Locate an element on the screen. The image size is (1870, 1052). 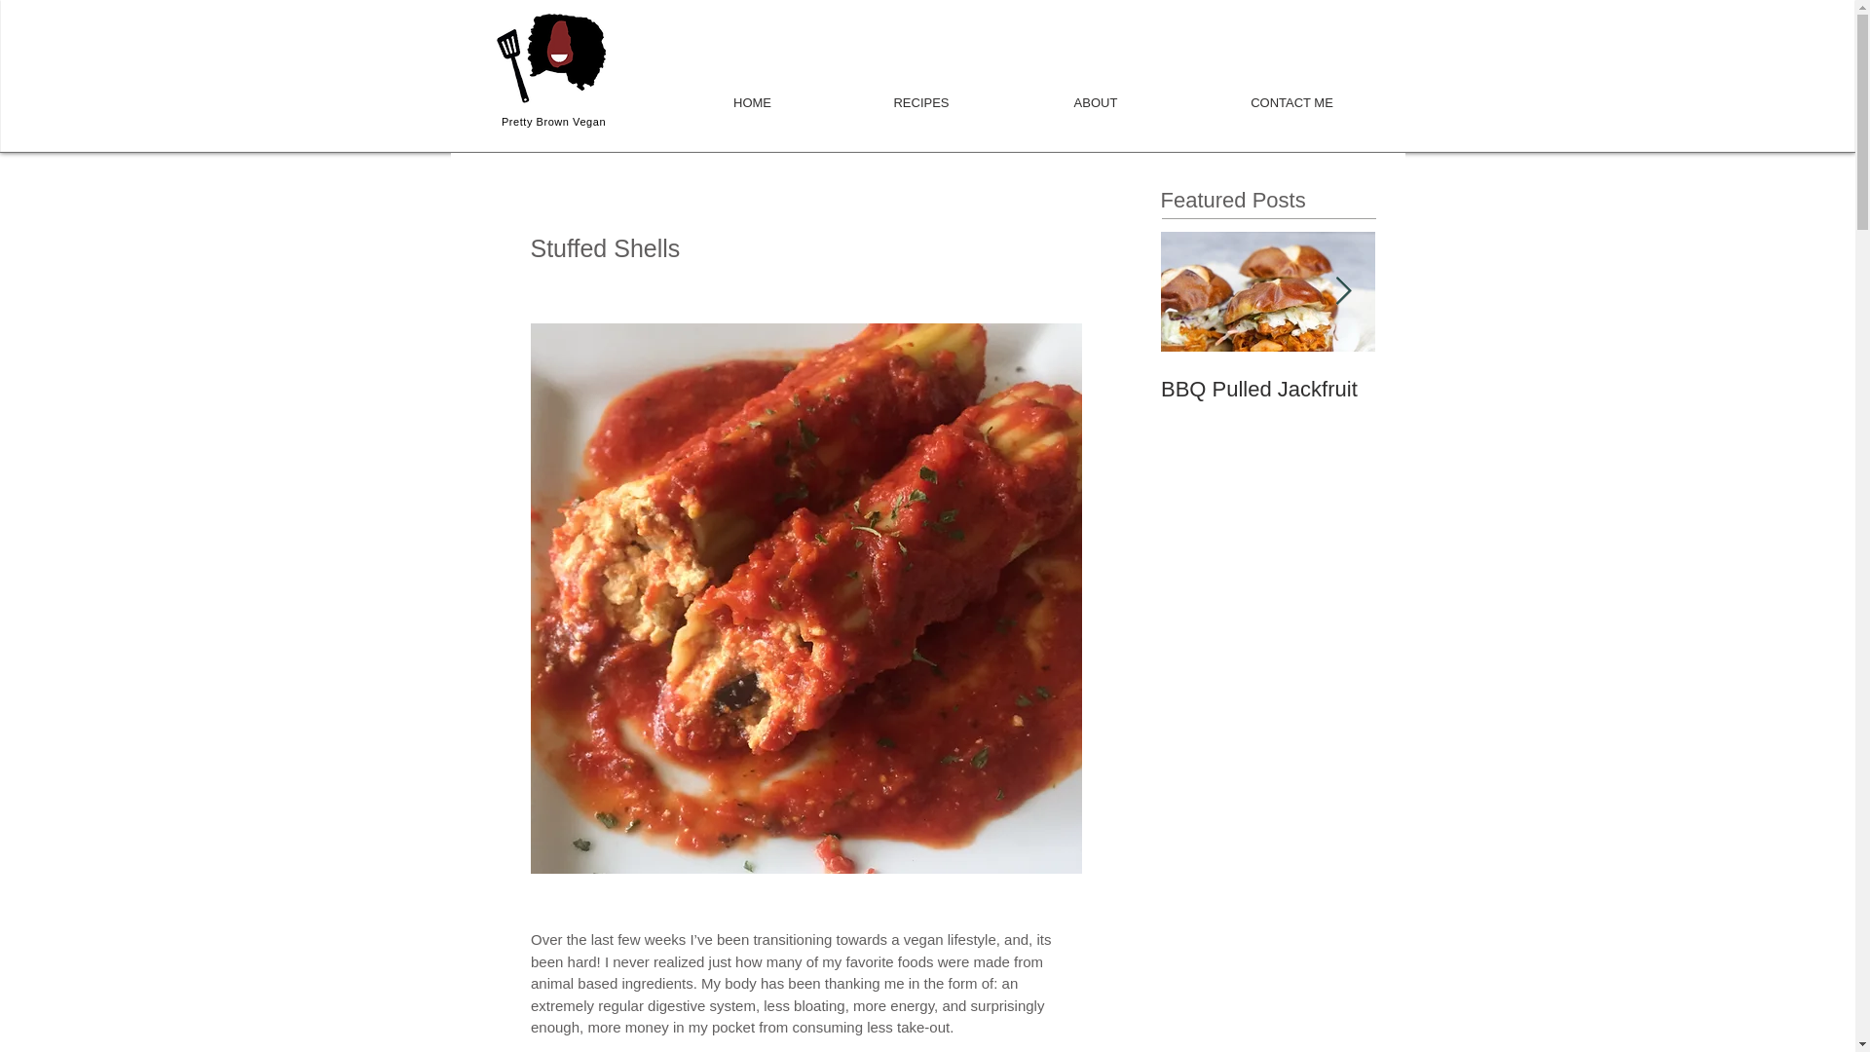
BBQ Pulled Jackfruit is located at coordinates (1268, 389).